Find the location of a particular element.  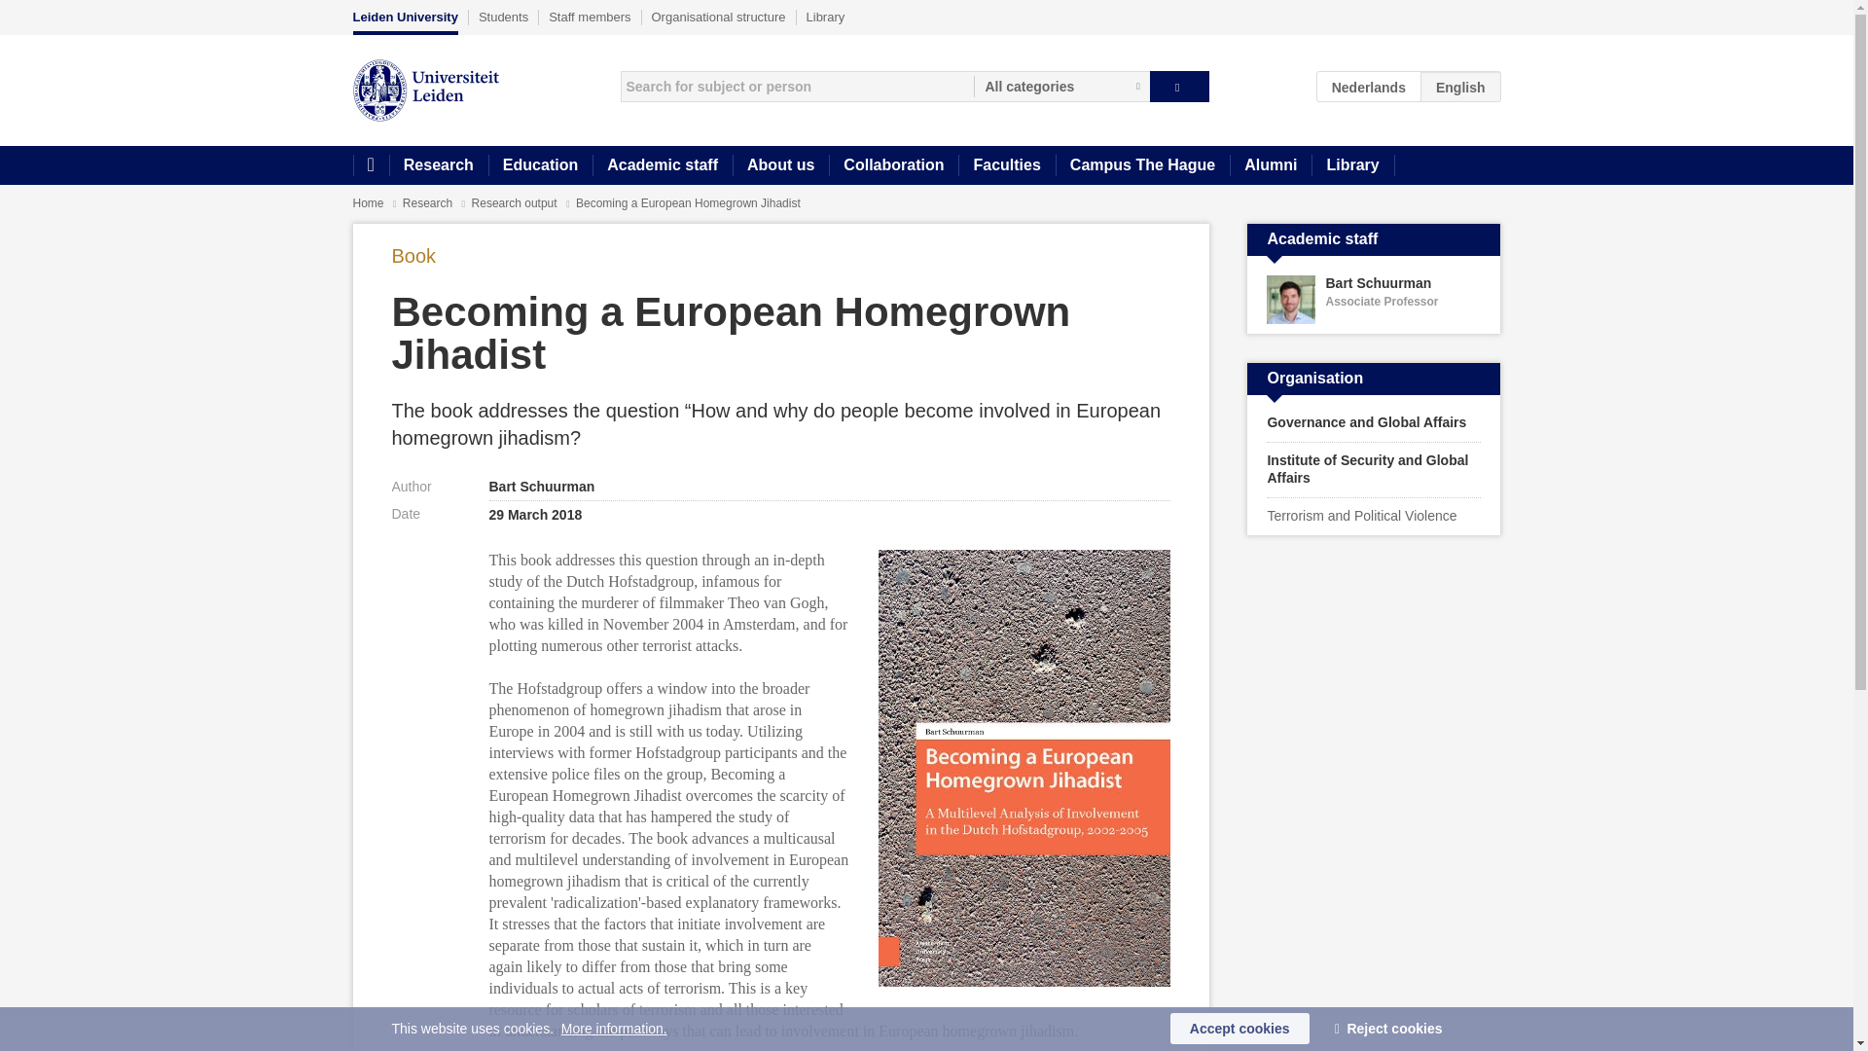

Academic staff is located at coordinates (662, 165).